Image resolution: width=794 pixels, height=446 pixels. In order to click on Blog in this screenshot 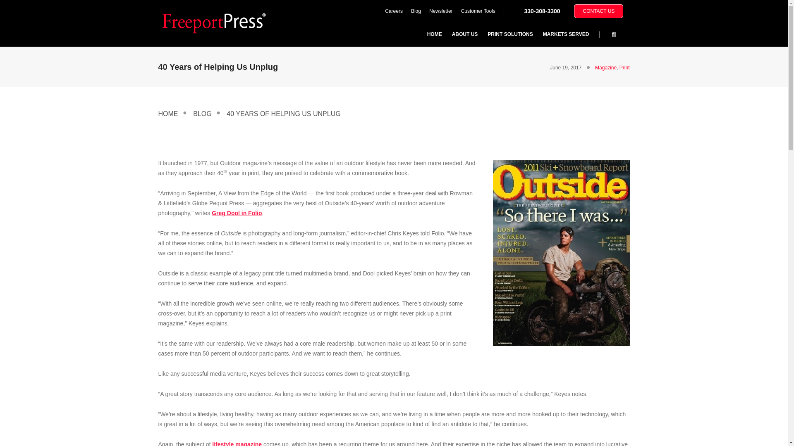, I will do `click(416, 11)`.